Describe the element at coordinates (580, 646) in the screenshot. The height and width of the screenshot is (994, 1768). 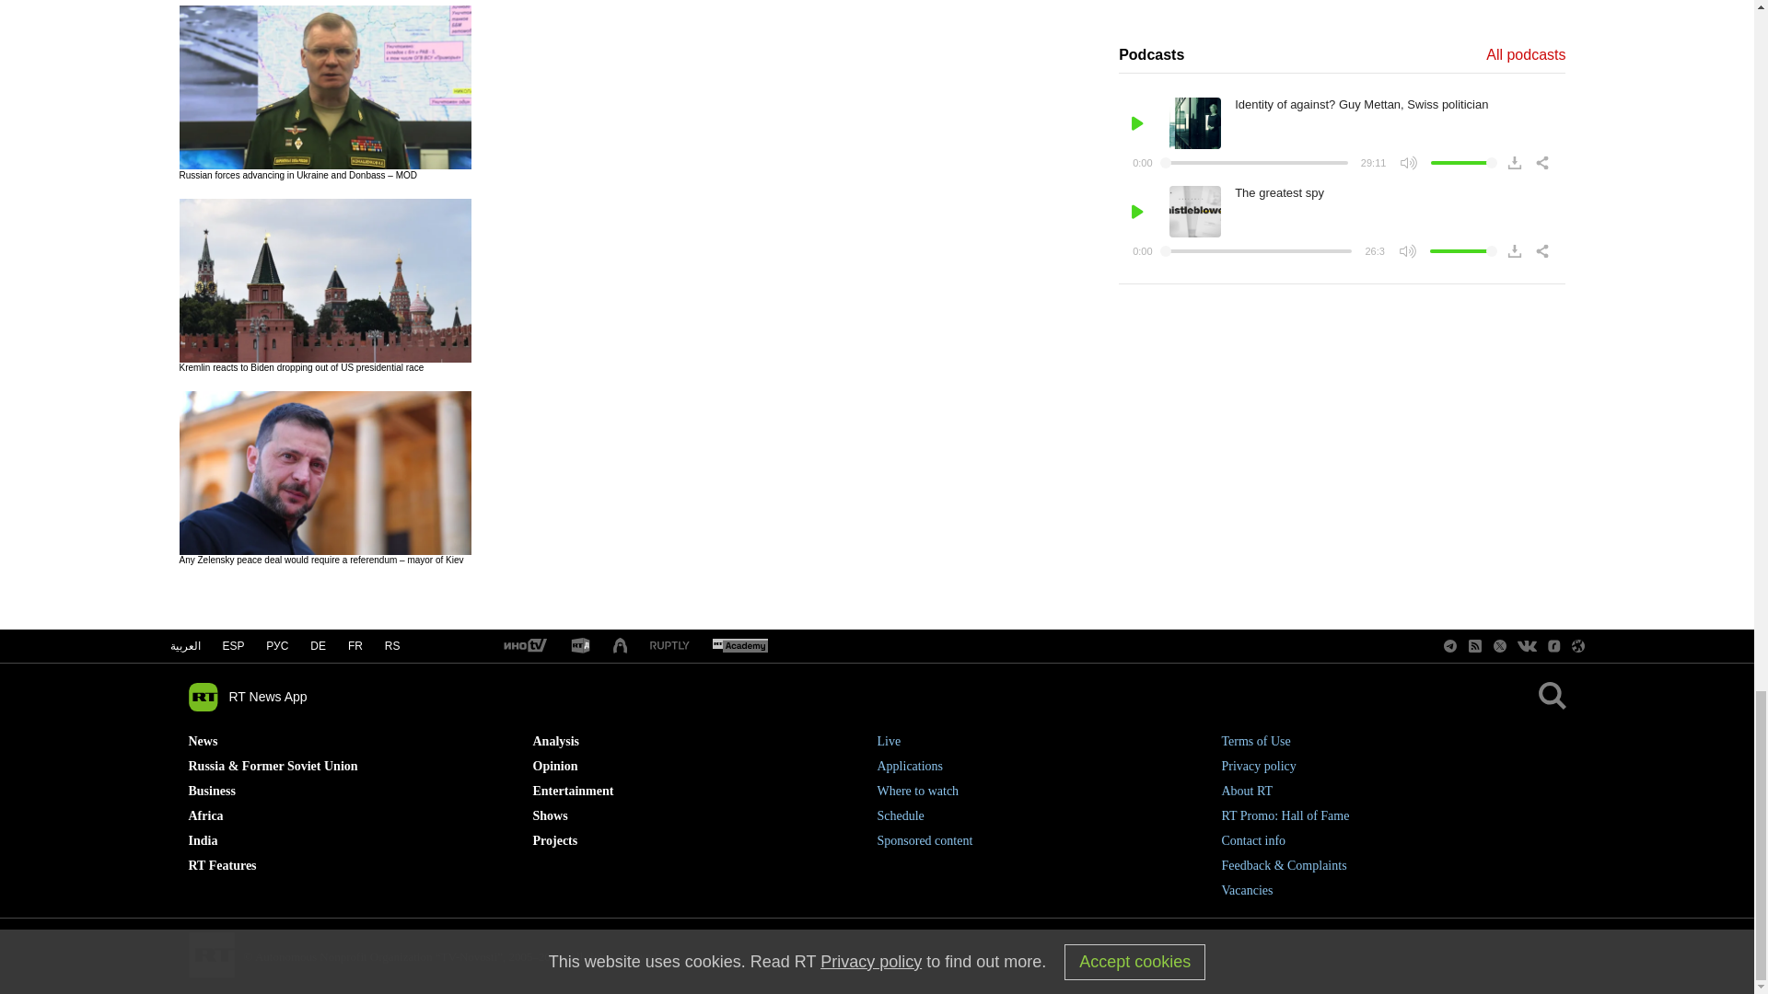
I see `RT ` at that location.